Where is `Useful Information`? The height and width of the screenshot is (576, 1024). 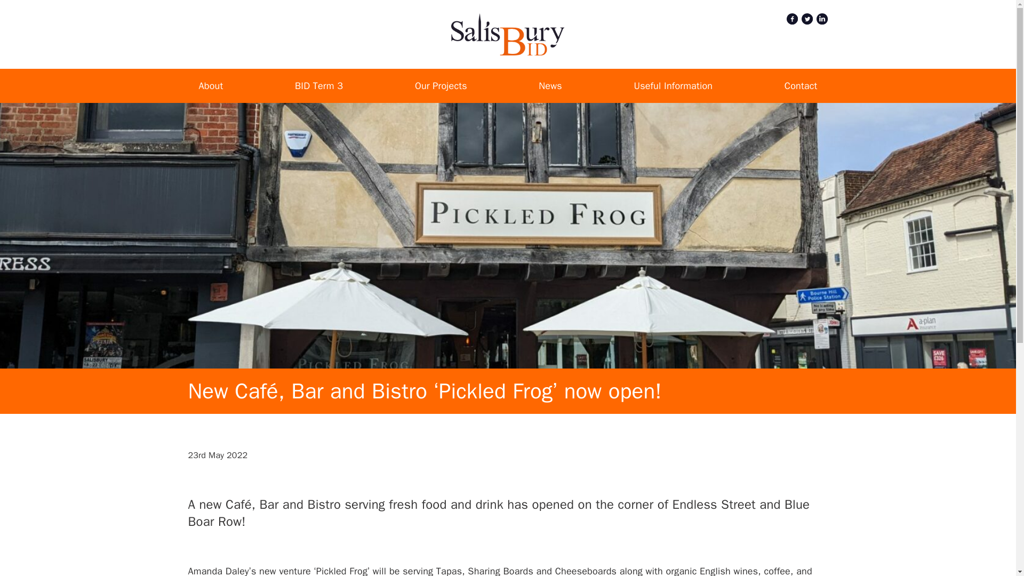
Useful Information is located at coordinates (673, 85).